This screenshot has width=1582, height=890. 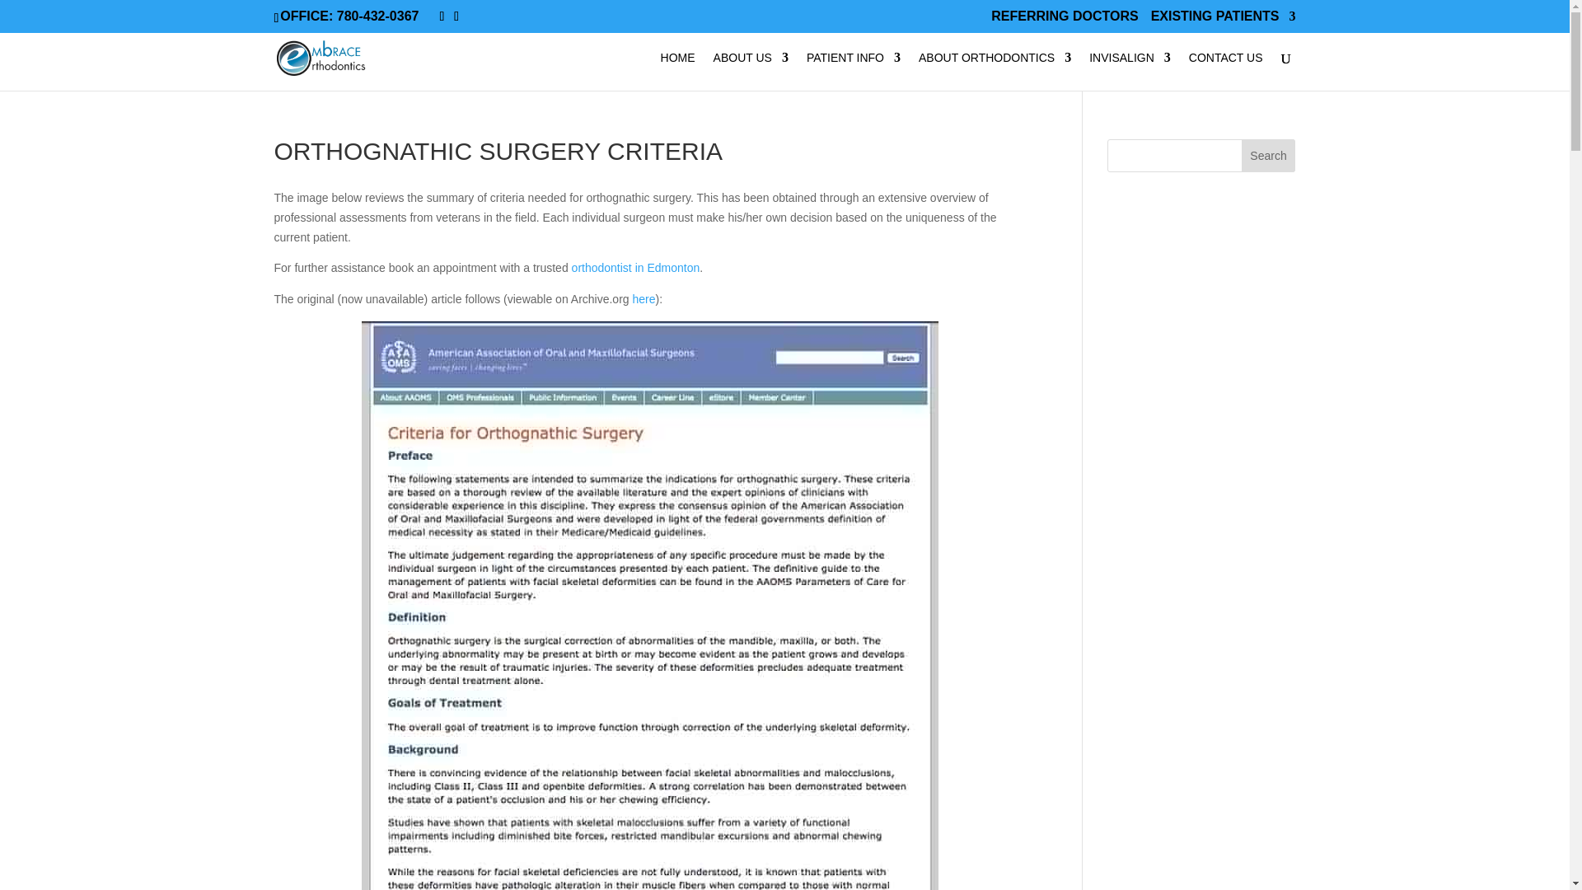 What do you see at coordinates (1223, 21) in the screenshot?
I see `EXISTING PATIENTS` at bounding box center [1223, 21].